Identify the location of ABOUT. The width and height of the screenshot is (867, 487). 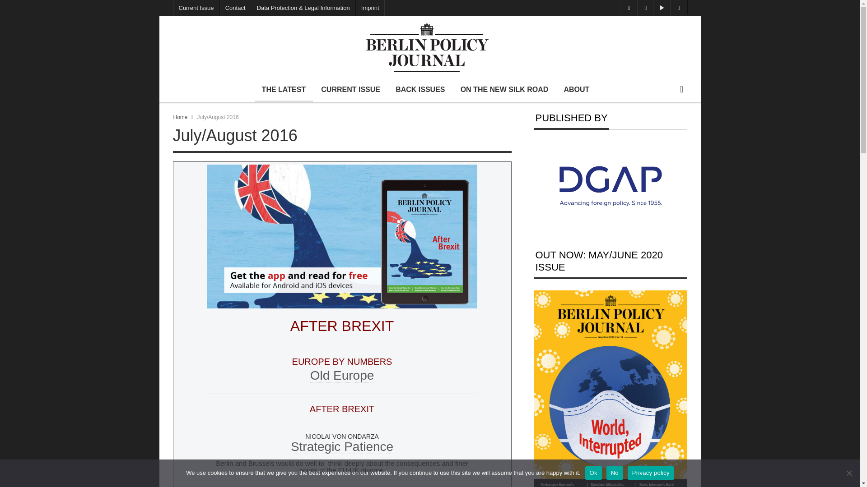
(576, 89).